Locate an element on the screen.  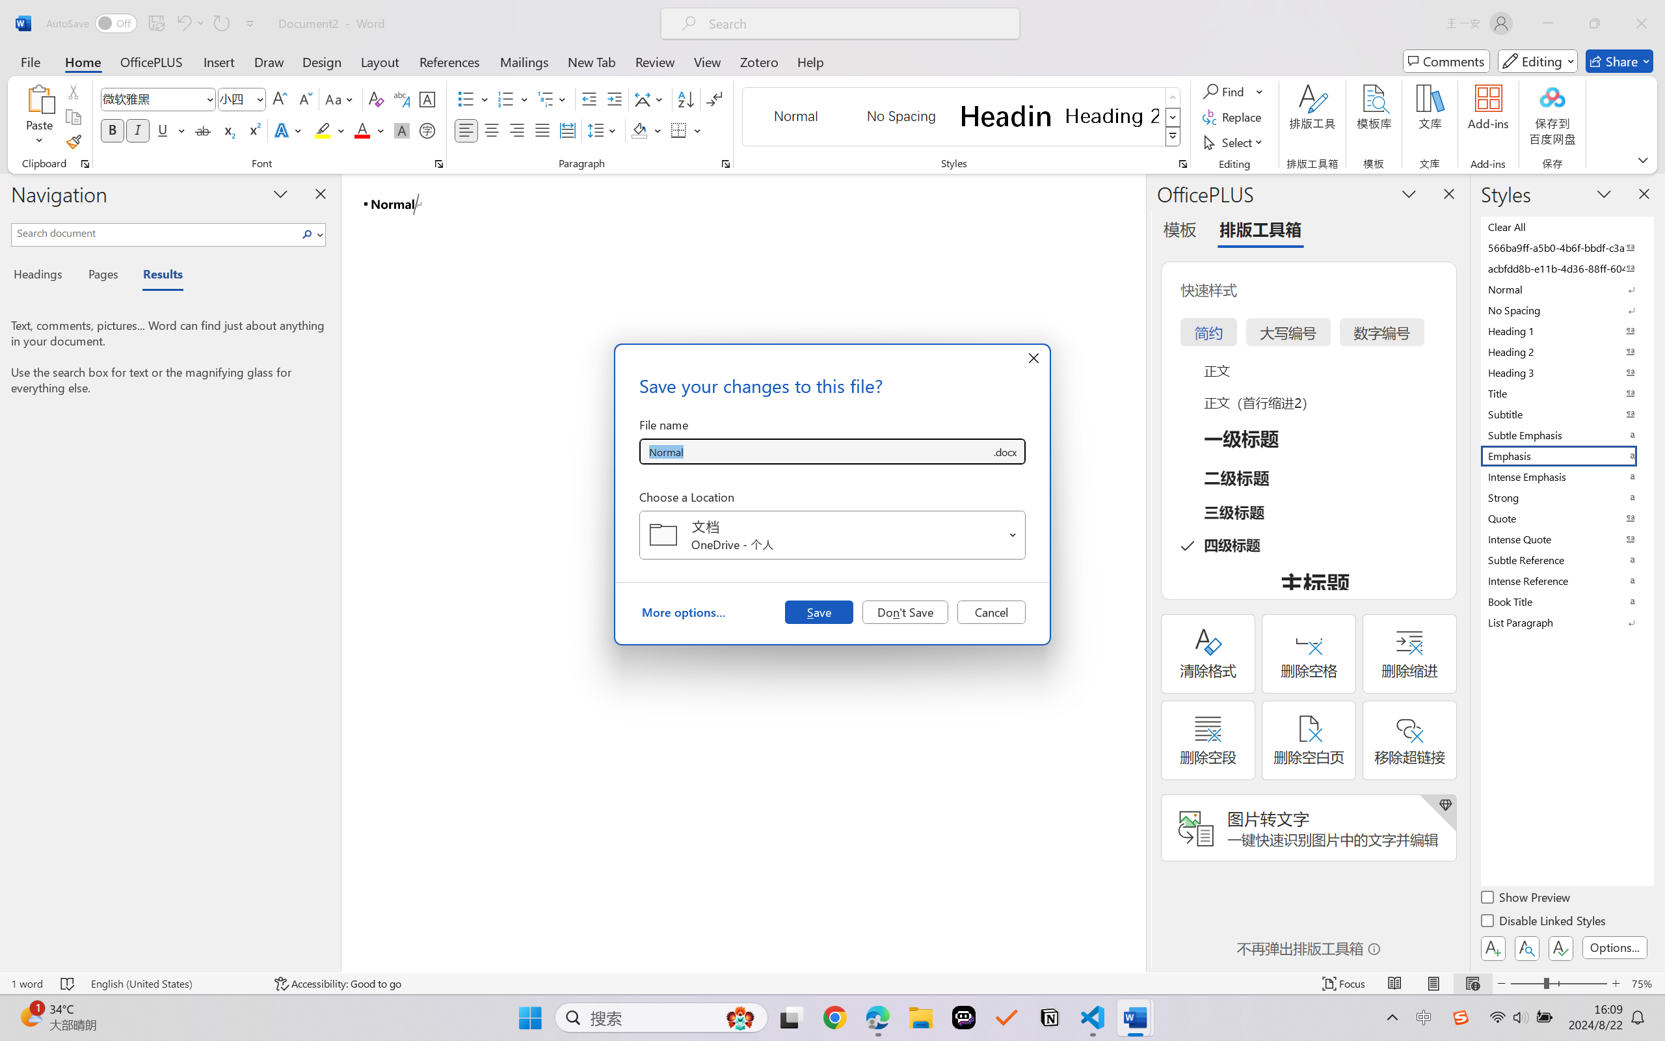
Cancel is located at coordinates (991, 612).